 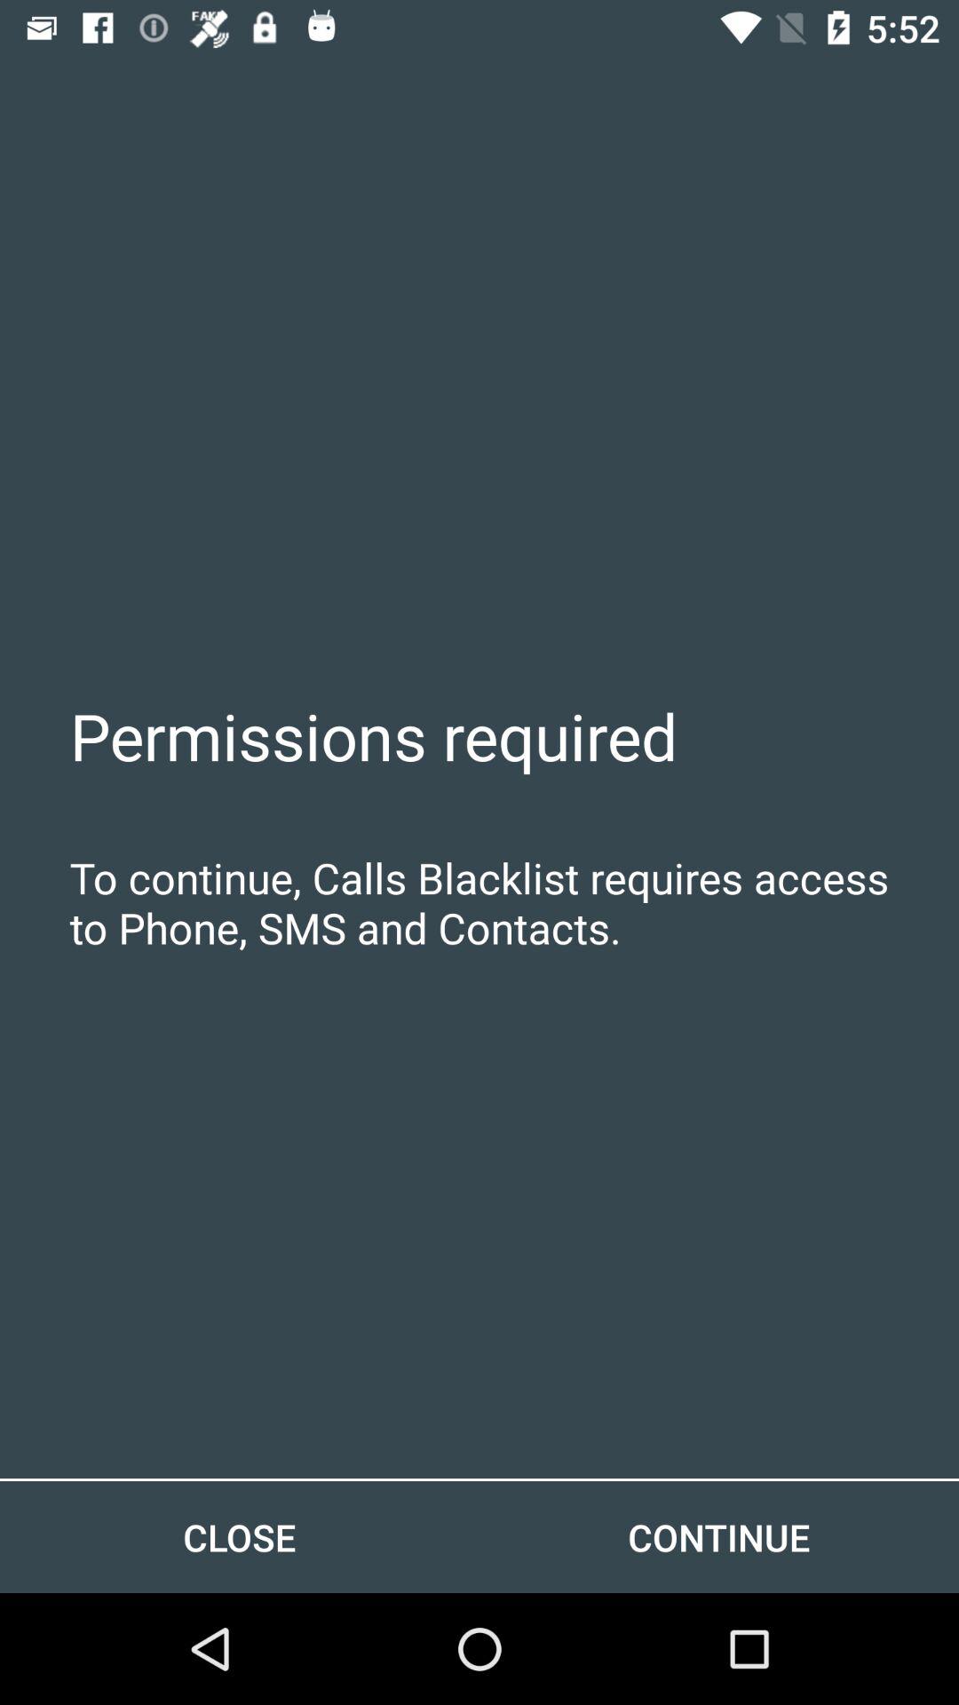 What do you see at coordinates (240, 1536) in the screenshot?
I see `tap item to the left of the continue` at bounding box center [240, 1536].